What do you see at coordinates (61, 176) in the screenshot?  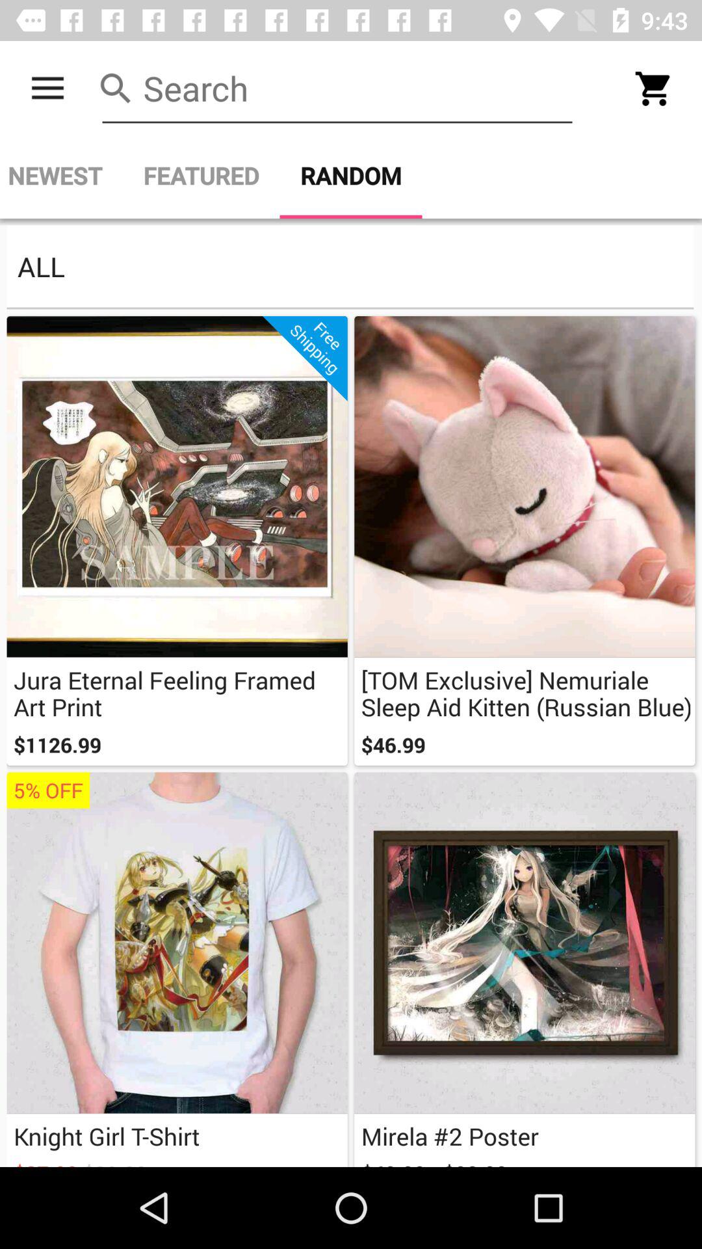 I see `open the newest item` at bounding box center [61, 176].